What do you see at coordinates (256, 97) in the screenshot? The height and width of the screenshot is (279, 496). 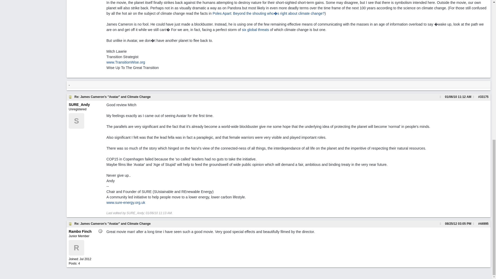 I see `Re: James Cameron's "Avatar" and Climate Change` at bounding box center [256, 97].